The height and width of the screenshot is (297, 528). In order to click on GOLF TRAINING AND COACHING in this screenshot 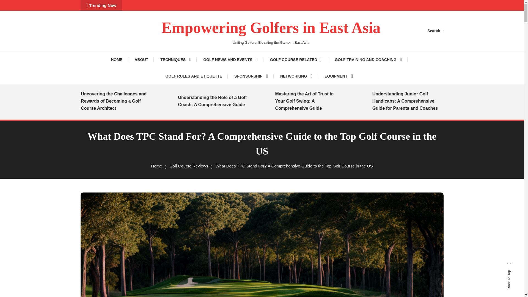, I will do `click(369, 59)`.